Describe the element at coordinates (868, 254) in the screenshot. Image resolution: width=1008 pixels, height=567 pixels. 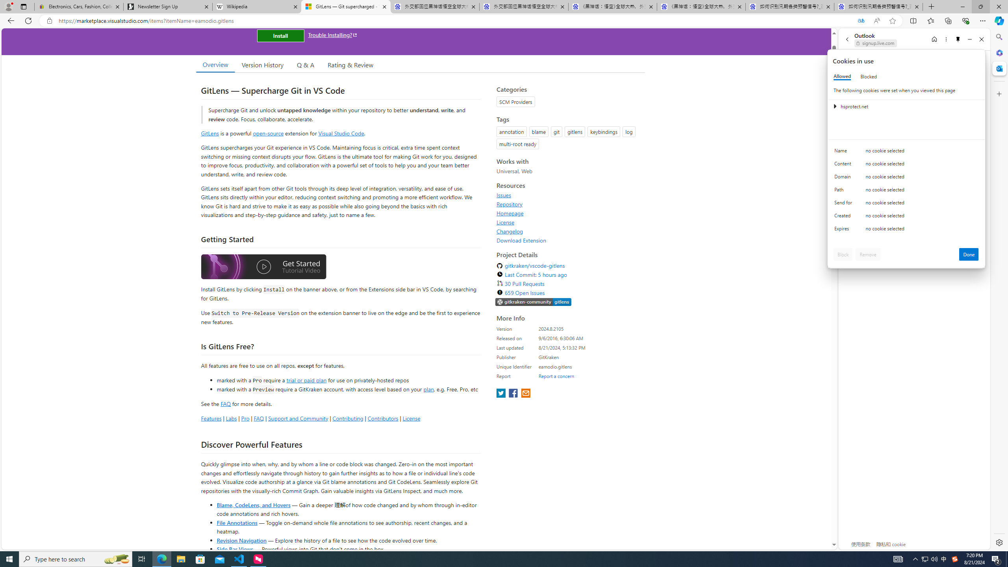
I see `Remove` at that location.